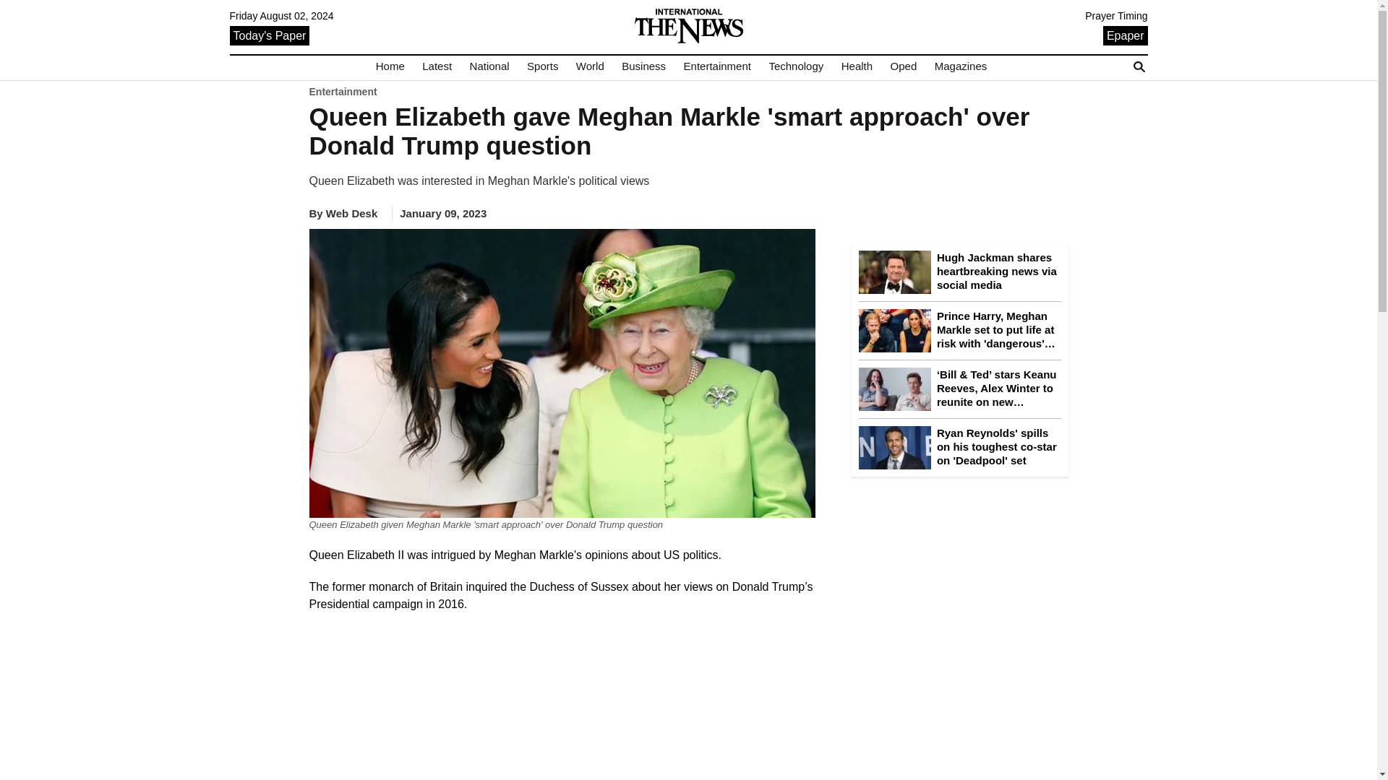  What do you see at coordinates (643, 66) in the screenshot?
I see `Business` at bounding box center [643, 66].